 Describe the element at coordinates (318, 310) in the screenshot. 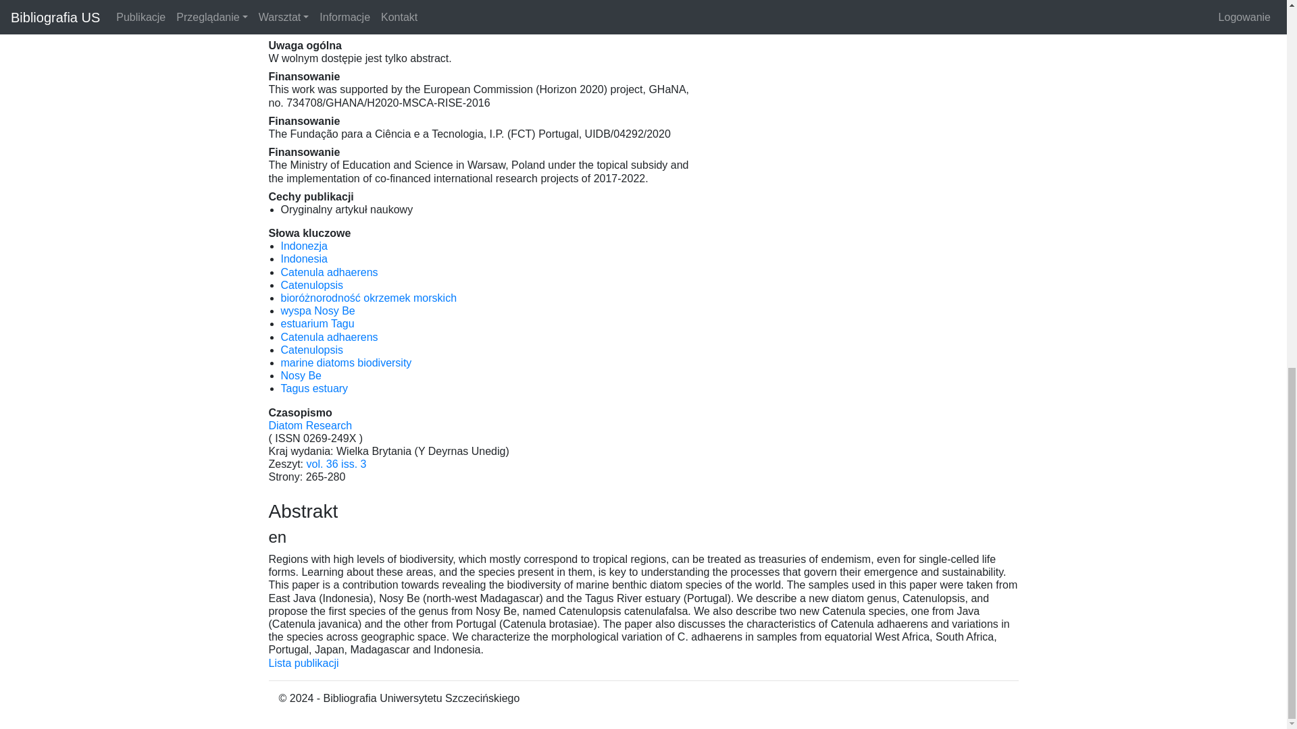

I see `pl` at that location.